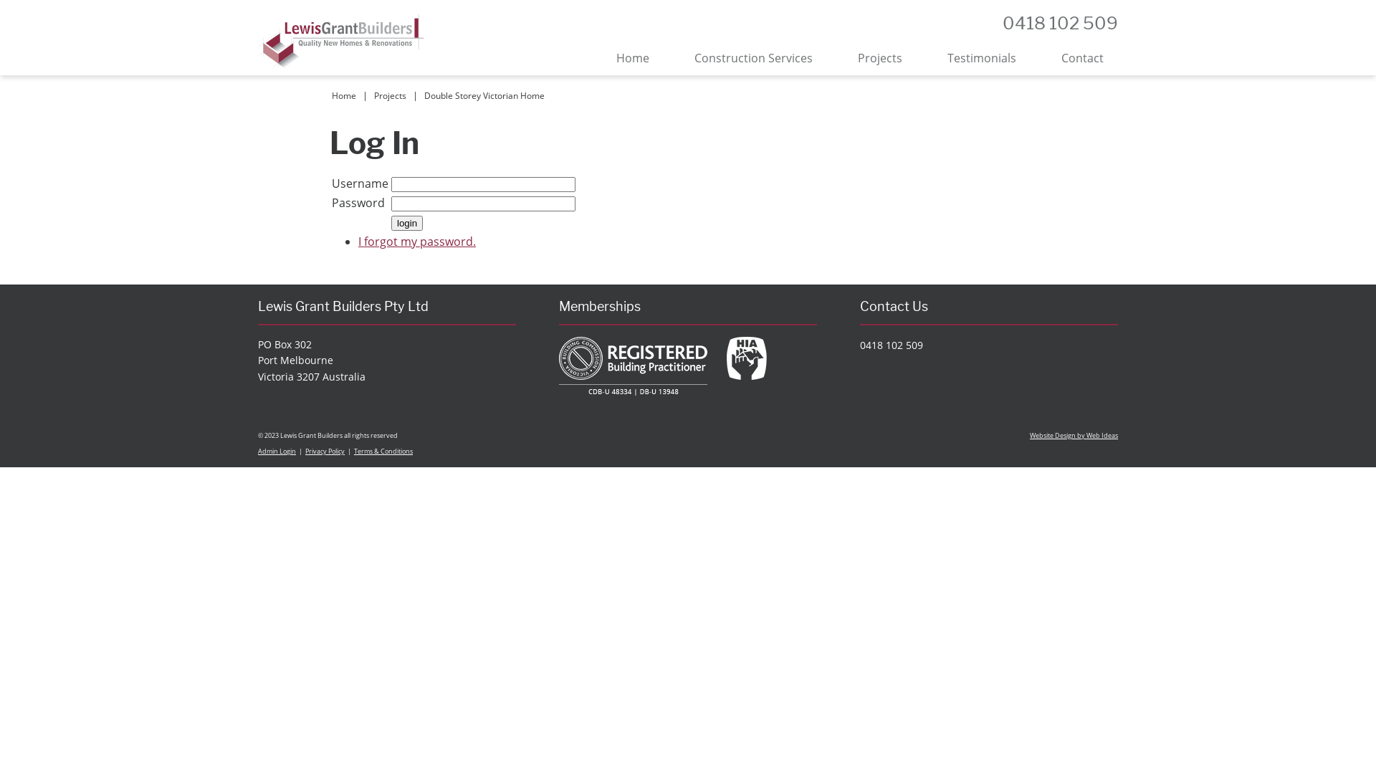  What do you see at coordinates (1061, 23) in the screenshot?
I see `0418 102 509` at bounding box center [1061, 23].